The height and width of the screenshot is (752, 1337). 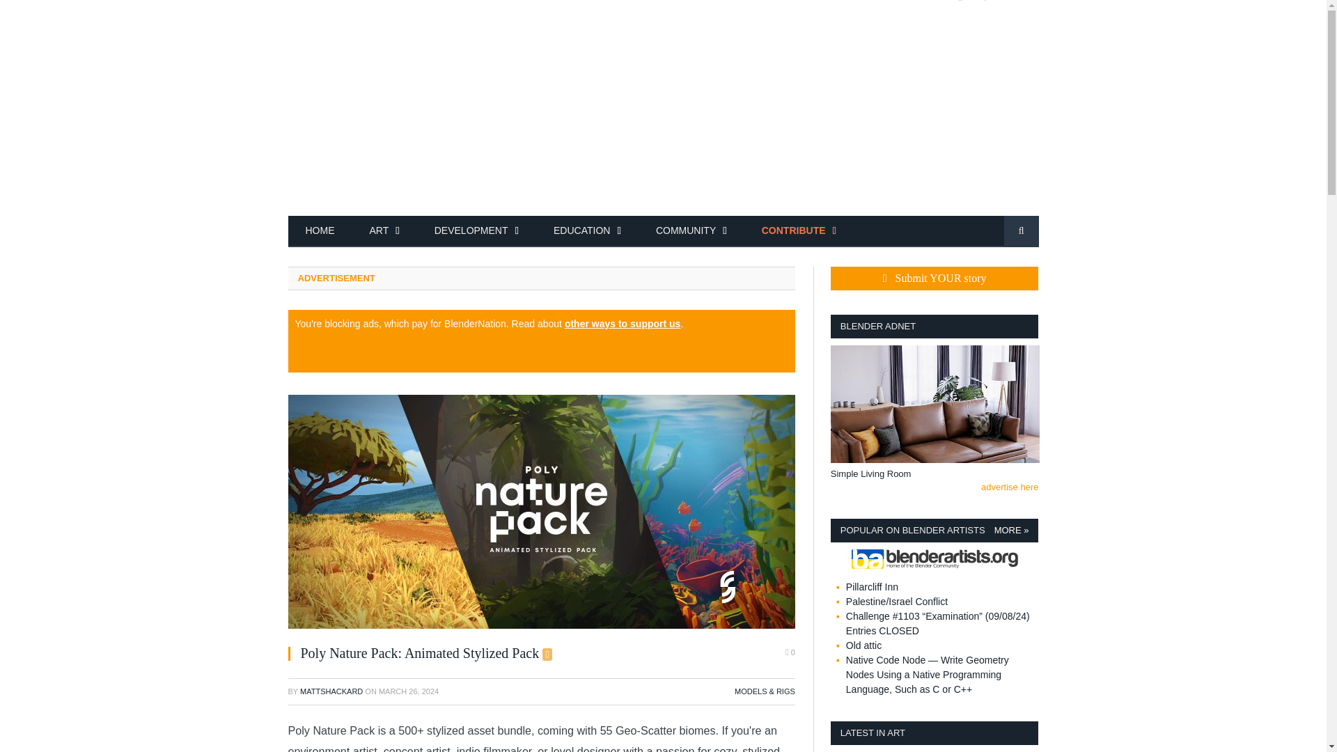 I want to click on other ways to support us, so click(x=623, y=323).